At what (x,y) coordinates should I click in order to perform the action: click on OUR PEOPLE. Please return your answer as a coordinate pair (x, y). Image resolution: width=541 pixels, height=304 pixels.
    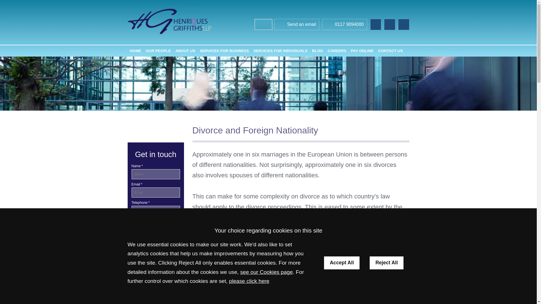
    Looking at the image, I should click on (158, 51).